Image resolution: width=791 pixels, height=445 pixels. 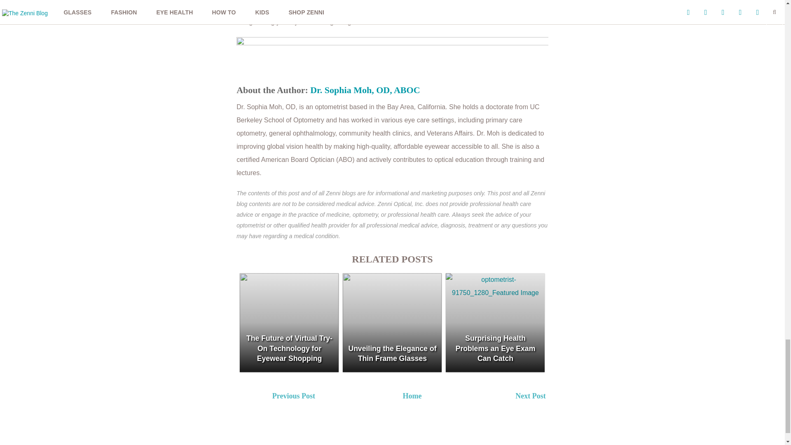 What do you see at coordinates (289, 322) in the screenshot?
I see `The Future of Virtual Try-On Technology for Eyewear Shopping` at bounding box center [289, 322].